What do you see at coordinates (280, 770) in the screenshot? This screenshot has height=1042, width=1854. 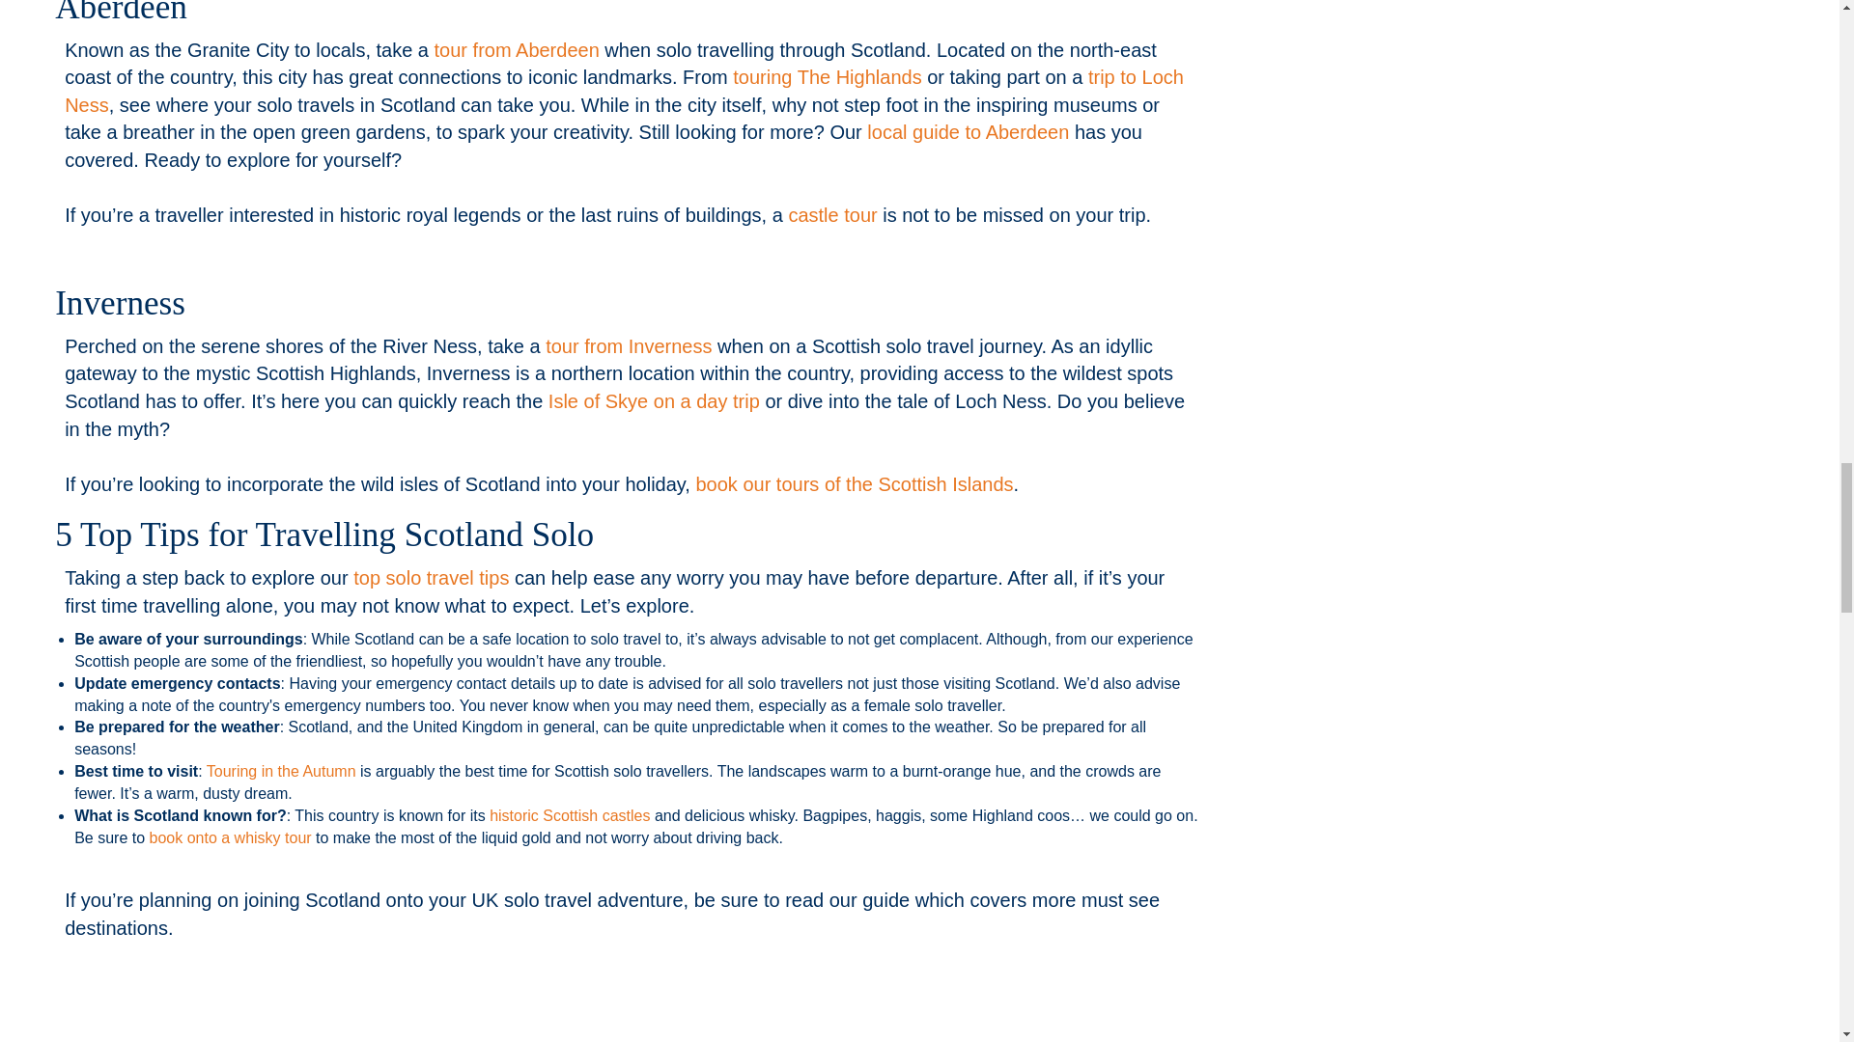 I see `Touring in the Autumn` at bounding box center [280, 770].